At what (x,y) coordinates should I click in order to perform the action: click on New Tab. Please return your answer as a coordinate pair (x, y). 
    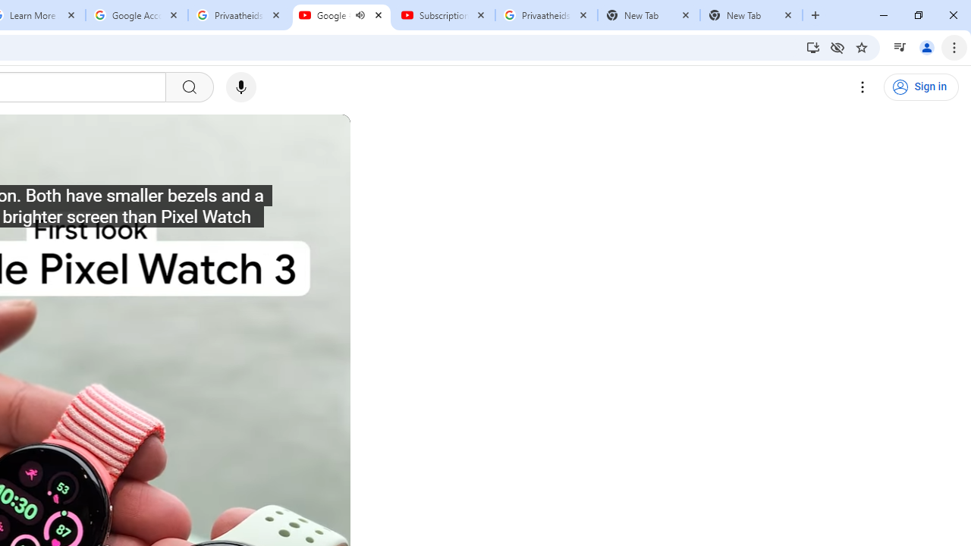
    Looking at the image, I should click on (751, 15).